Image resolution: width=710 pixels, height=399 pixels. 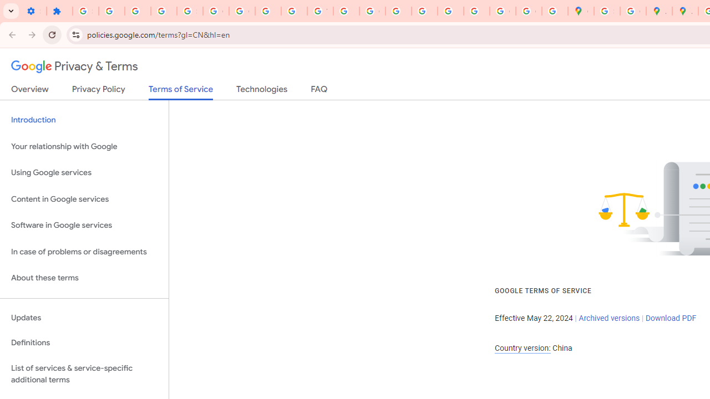 What do you see at coordinates (607, 11) in the screenshot?
I see `Sign in - Google Accounts` at bounding box center [607, 11].